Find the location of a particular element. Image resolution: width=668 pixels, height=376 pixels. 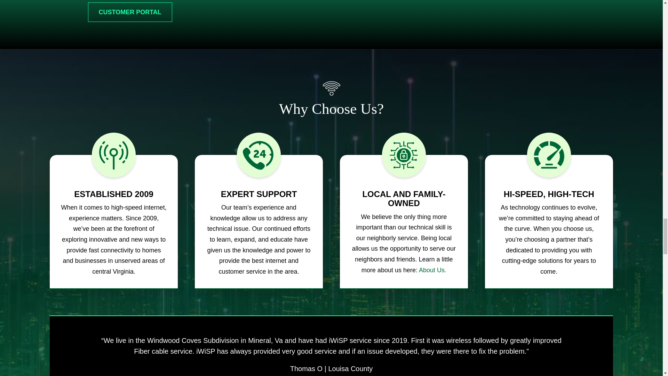

wc3 is located at coordinates (404, 156).